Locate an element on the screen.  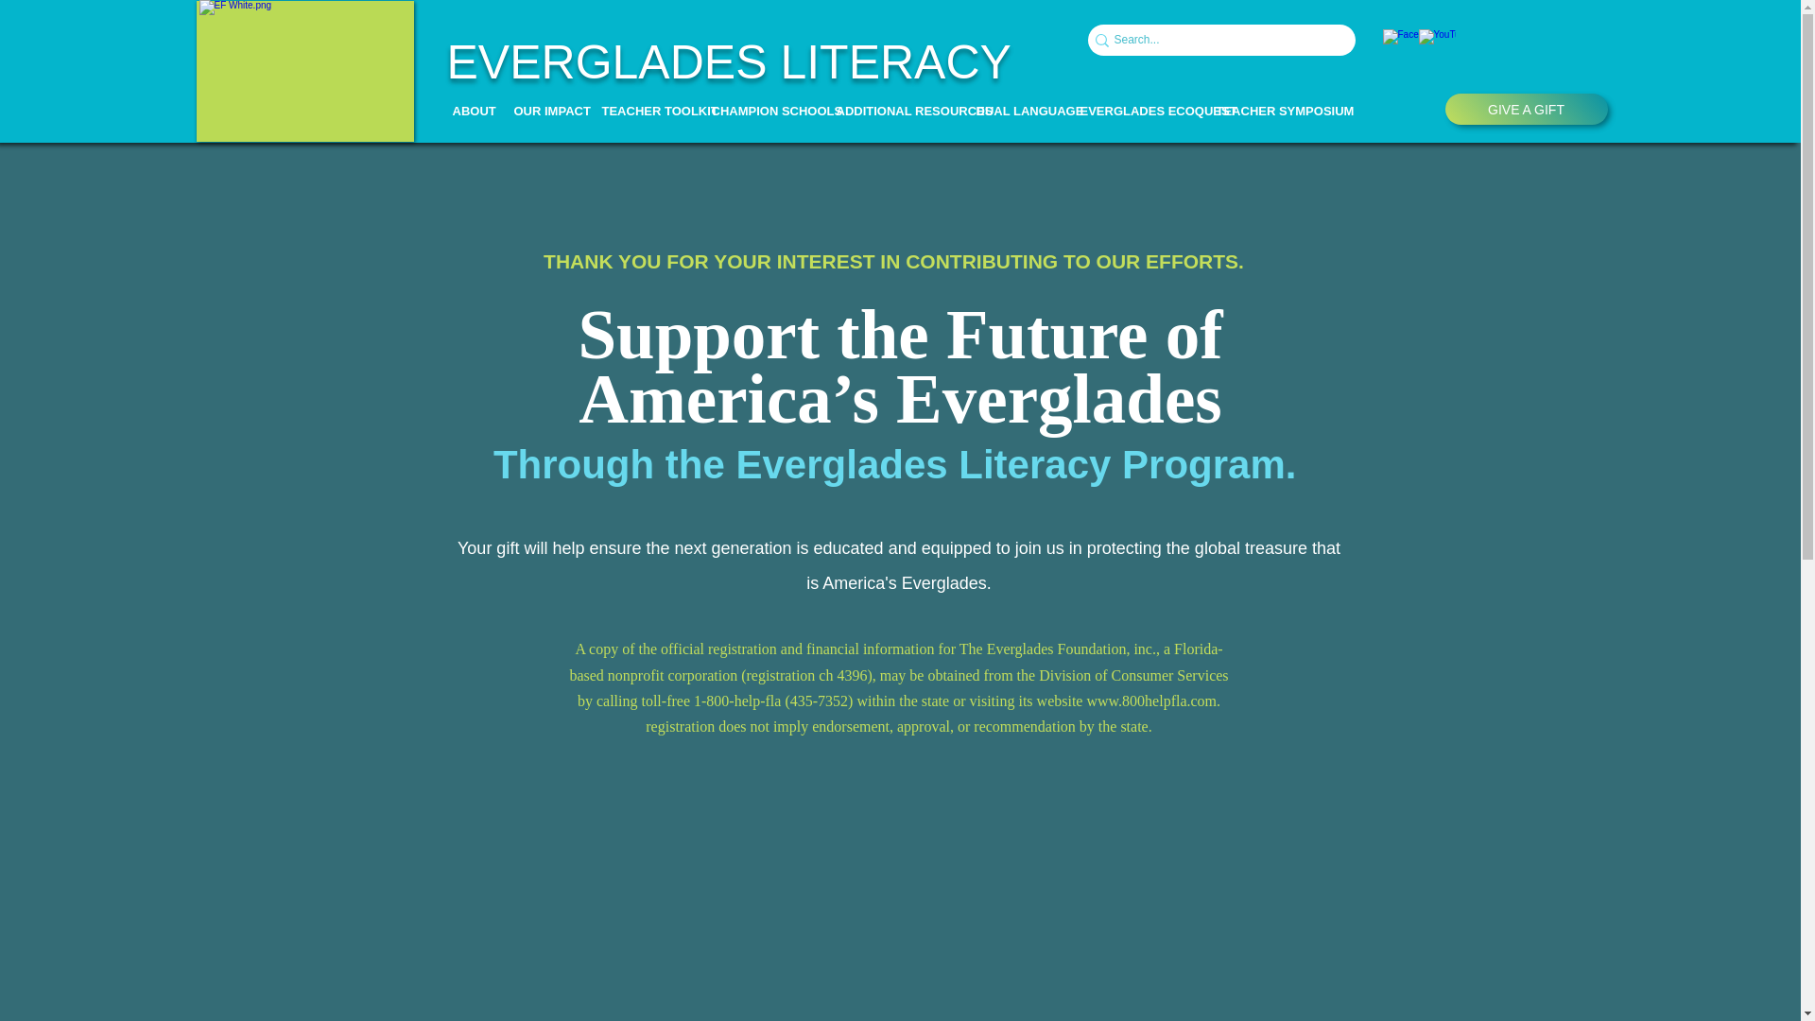
TEACHER TOOLKIT is located at coordinates (643, 112).